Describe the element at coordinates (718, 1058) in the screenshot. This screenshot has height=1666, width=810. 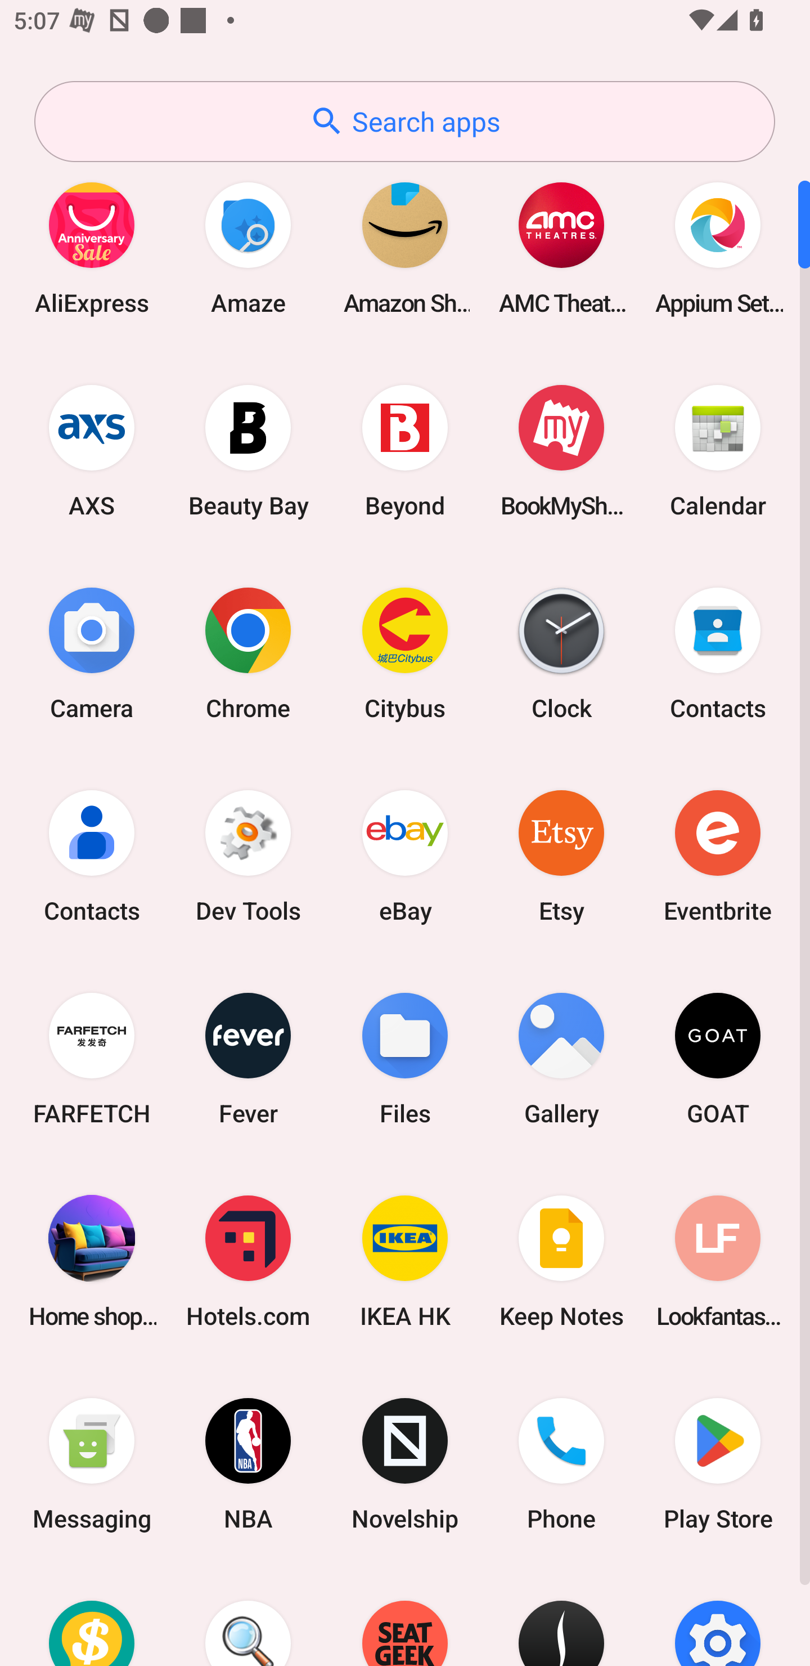
I see `GOAT` at that location.